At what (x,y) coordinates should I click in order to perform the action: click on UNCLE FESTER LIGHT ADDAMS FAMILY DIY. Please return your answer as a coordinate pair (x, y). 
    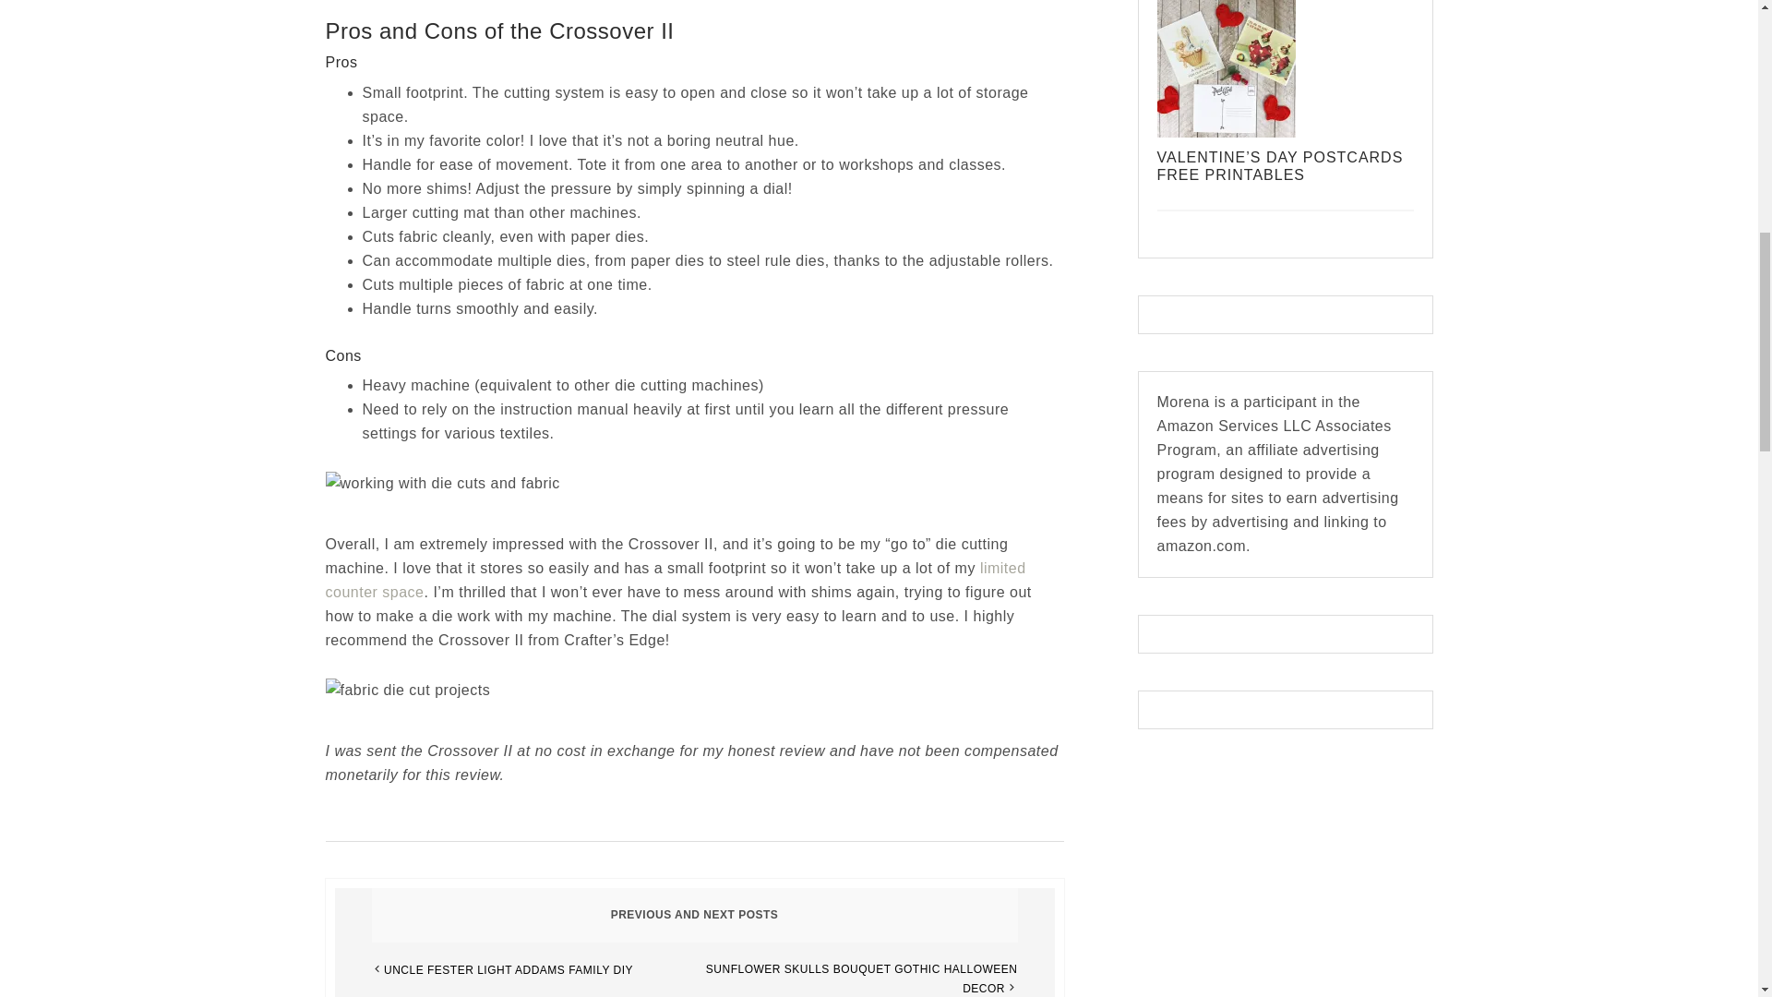
    Looking at the image, I should click on (508, 970).